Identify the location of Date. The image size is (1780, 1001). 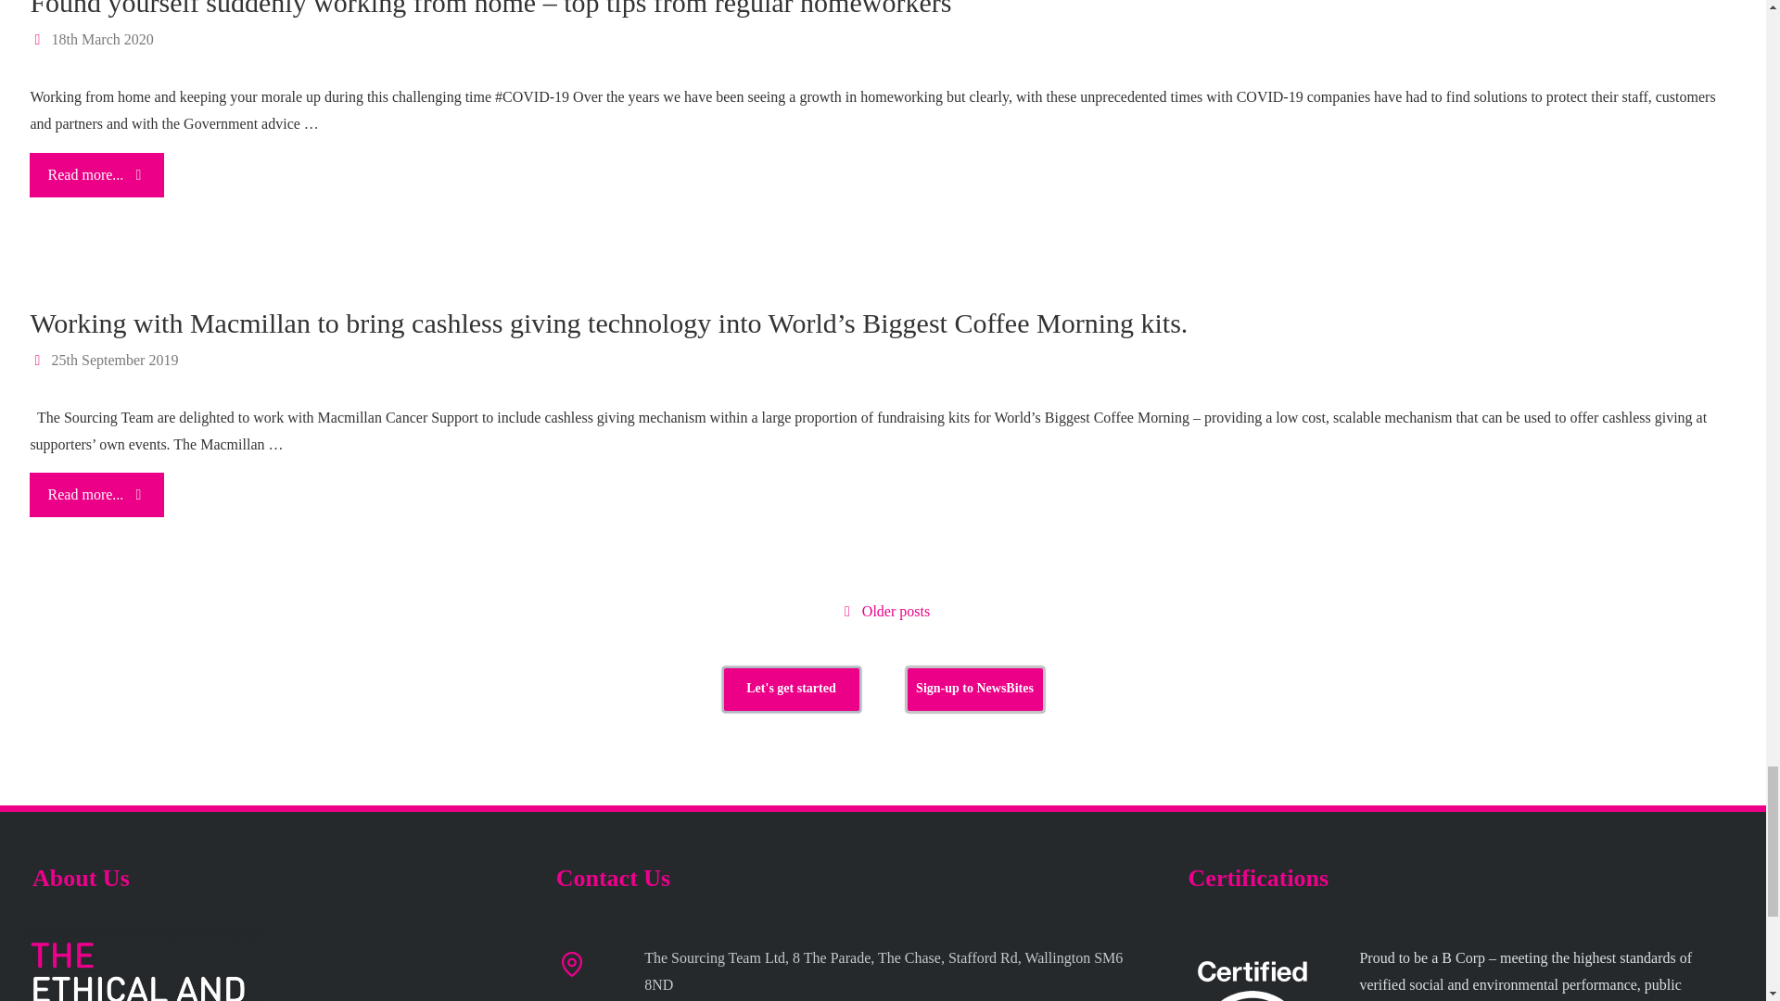
(39, 360).